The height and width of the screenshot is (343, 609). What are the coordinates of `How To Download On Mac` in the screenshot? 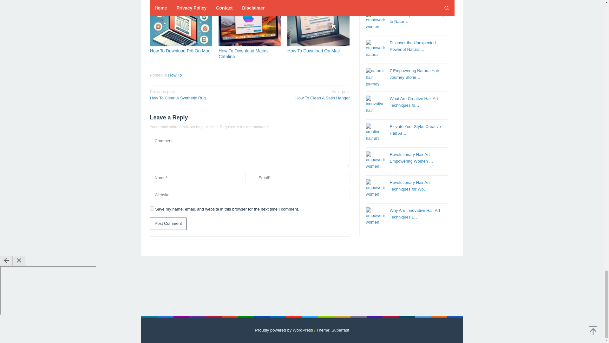 It's located at (174, 75).